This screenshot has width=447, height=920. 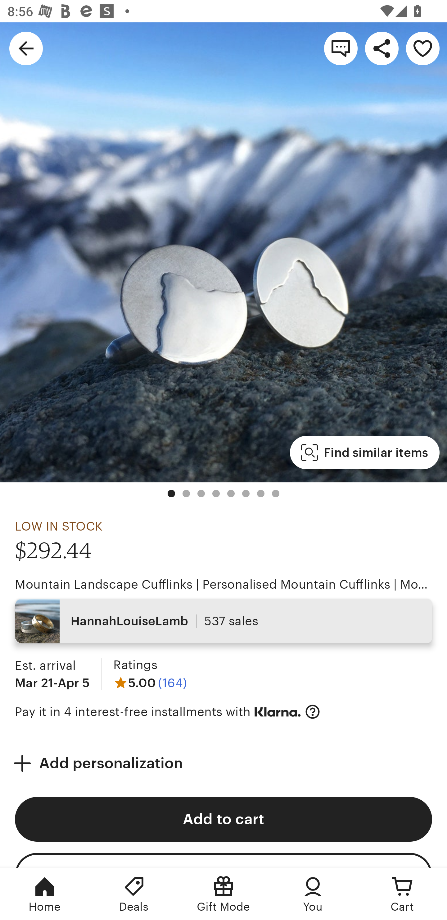 I want to click on Find similar items, so click(x=364, y=453).